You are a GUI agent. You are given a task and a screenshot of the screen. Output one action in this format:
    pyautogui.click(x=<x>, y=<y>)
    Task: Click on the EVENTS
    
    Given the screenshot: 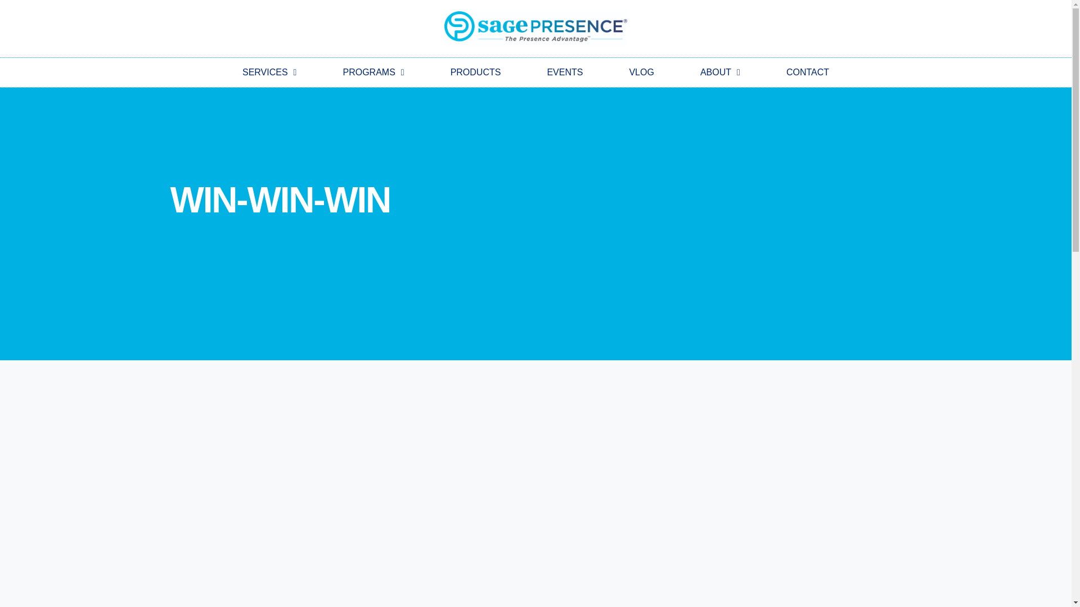 What is the action you would take?
    pyautogui.click(x=565, y=72)
    